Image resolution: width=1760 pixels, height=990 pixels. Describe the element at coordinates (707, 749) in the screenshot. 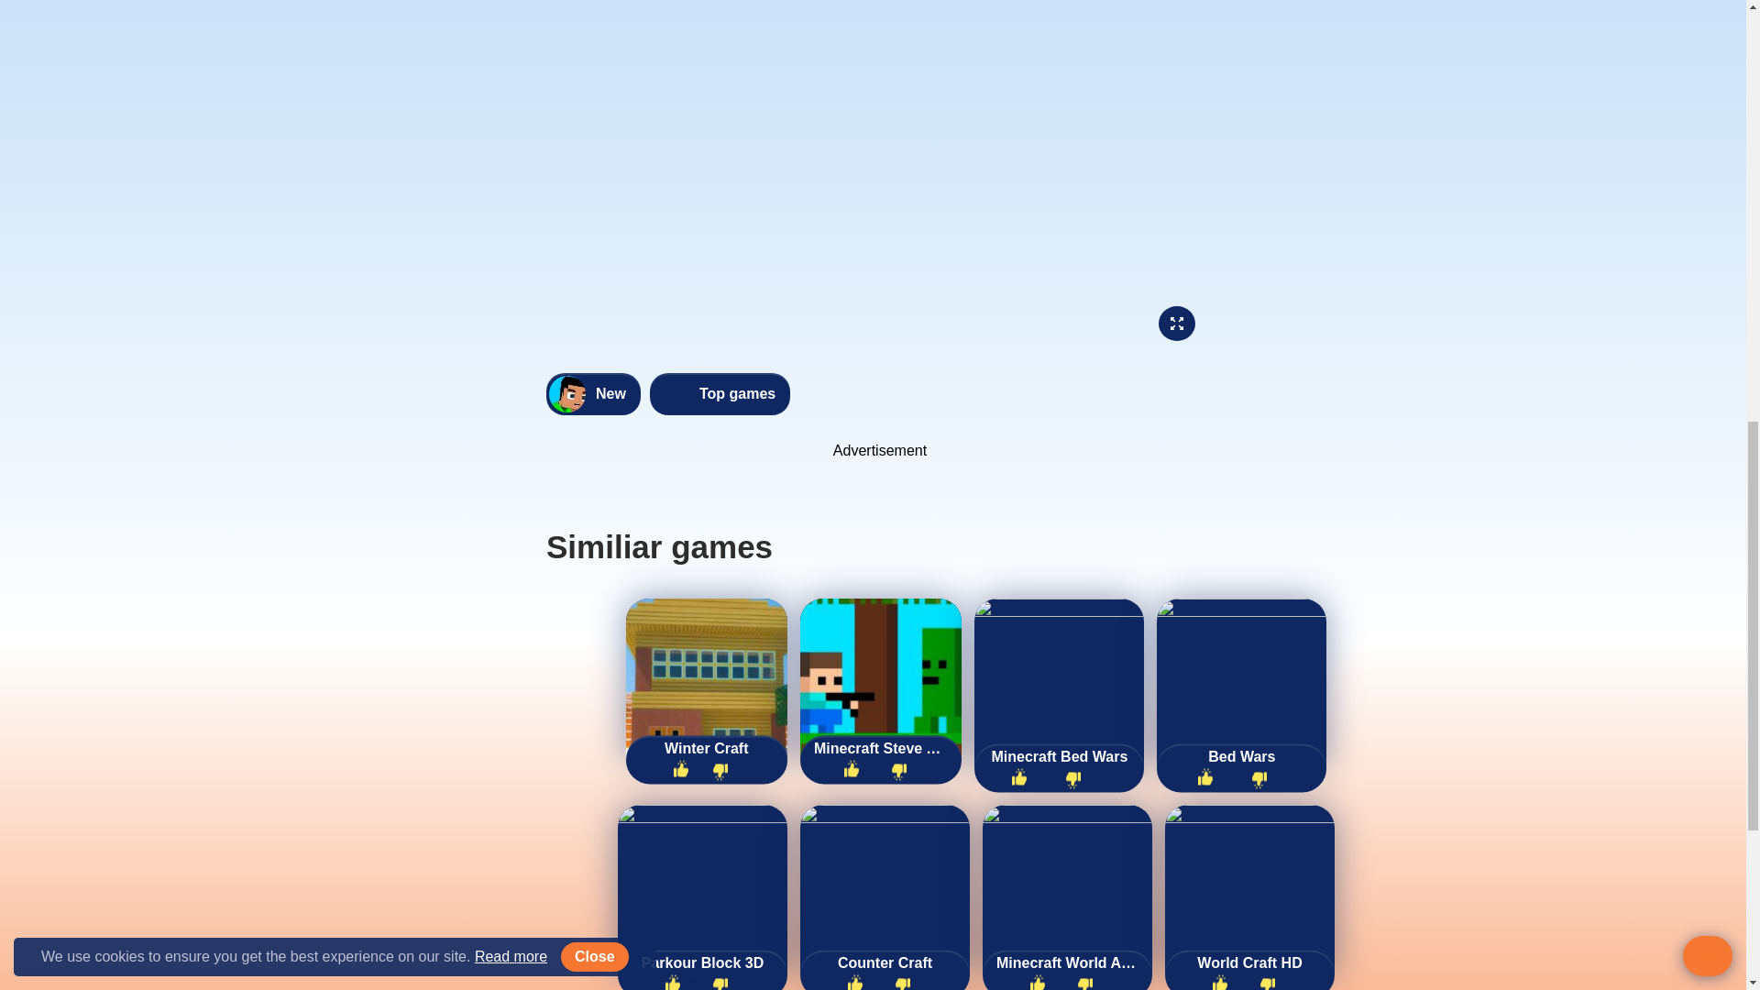

I see `Winter Craft` at that location.